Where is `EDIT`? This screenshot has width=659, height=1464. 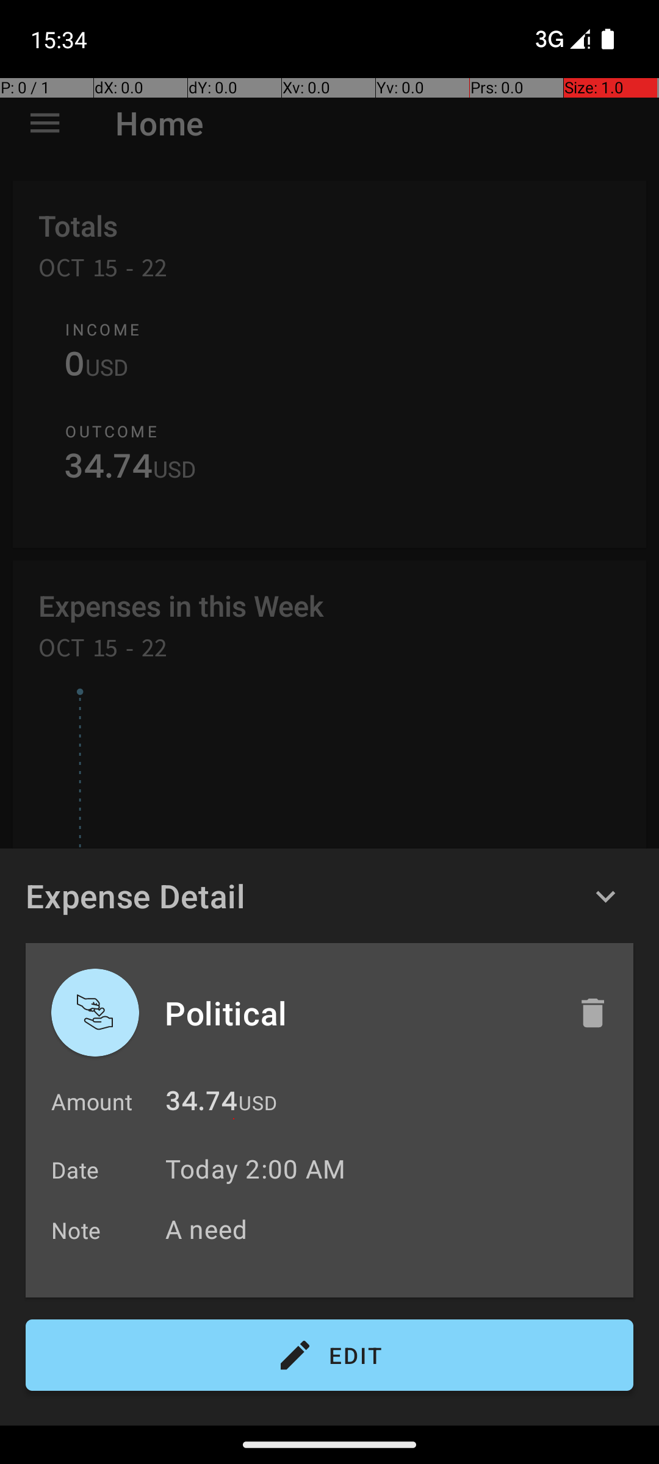 EDIT is located at coordinates (329, 1355).